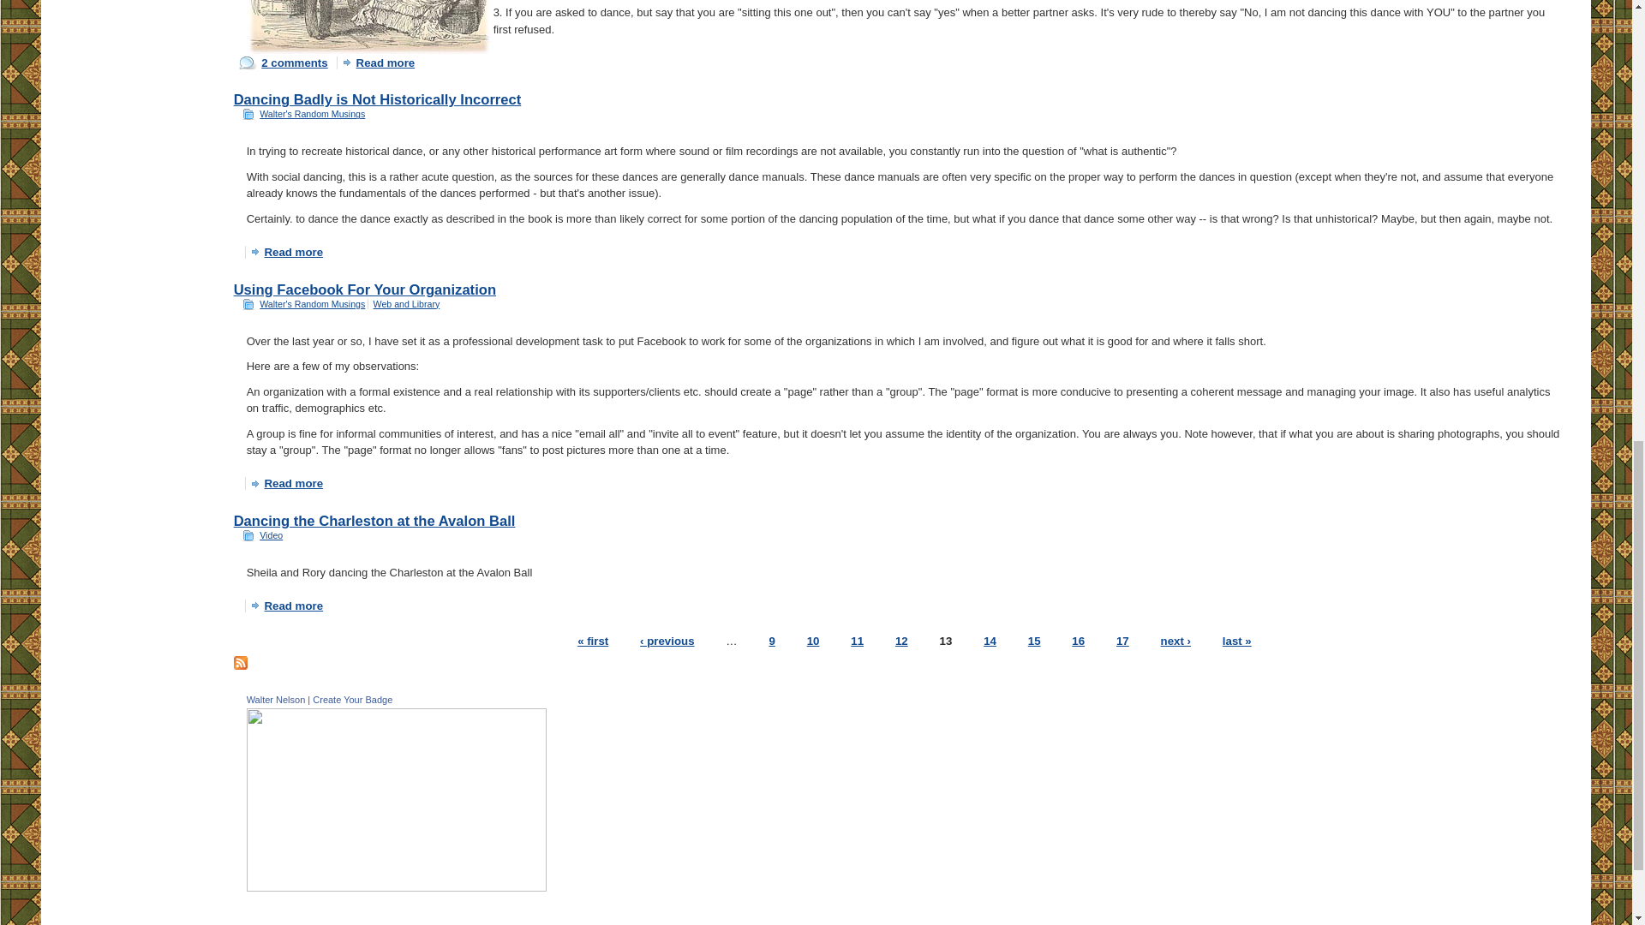  What do you see at coordinates (312, 114) in the screenshot?
I see `Walter's Random Musings` at bounding box center [312, 114].